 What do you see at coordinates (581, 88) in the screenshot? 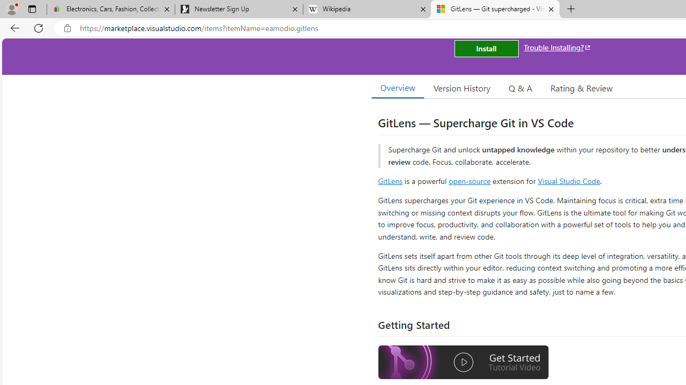
I see `Rating & Review` at bounding box center [581, 88].